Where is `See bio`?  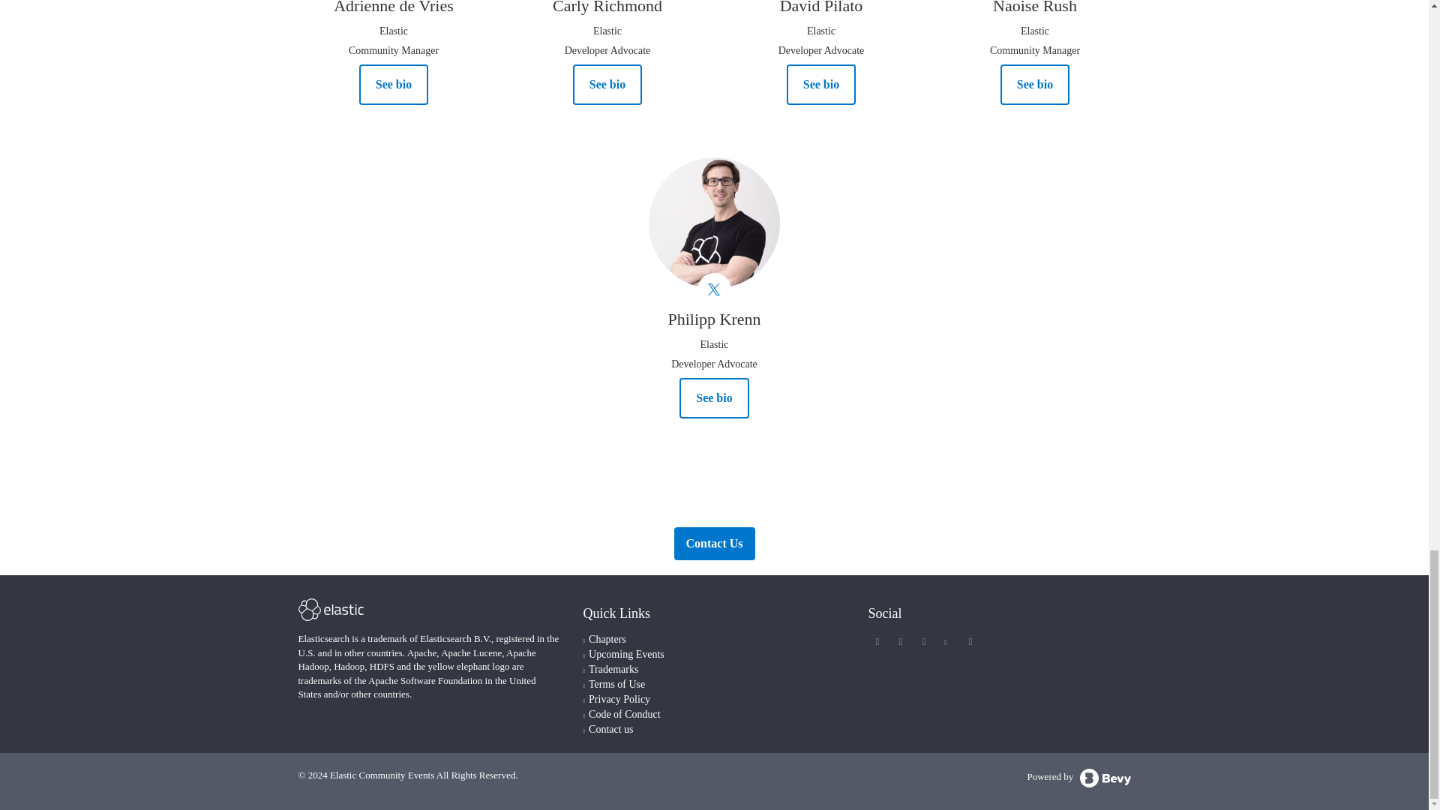 See bio is located at coordinates (393, 85).